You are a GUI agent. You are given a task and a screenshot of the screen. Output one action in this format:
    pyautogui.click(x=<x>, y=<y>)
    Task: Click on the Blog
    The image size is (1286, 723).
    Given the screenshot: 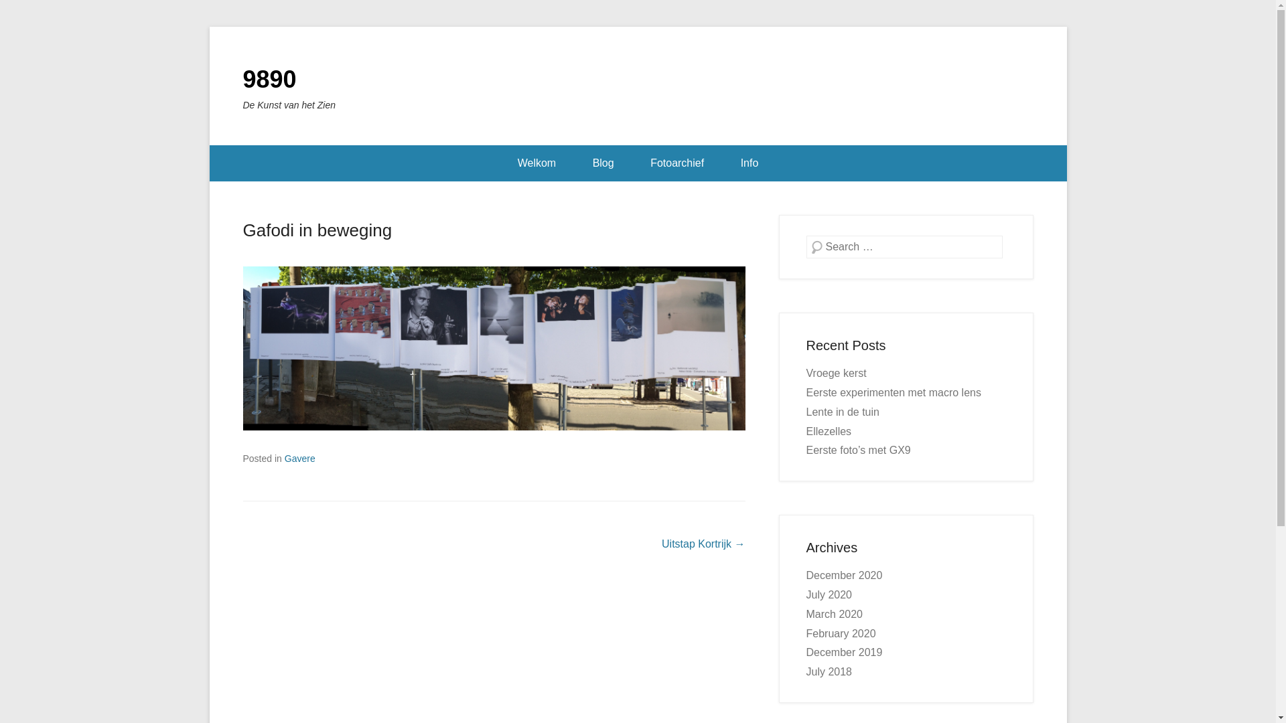 What is the action you would take?
    pyautogui.click(x=603, y=163)
    